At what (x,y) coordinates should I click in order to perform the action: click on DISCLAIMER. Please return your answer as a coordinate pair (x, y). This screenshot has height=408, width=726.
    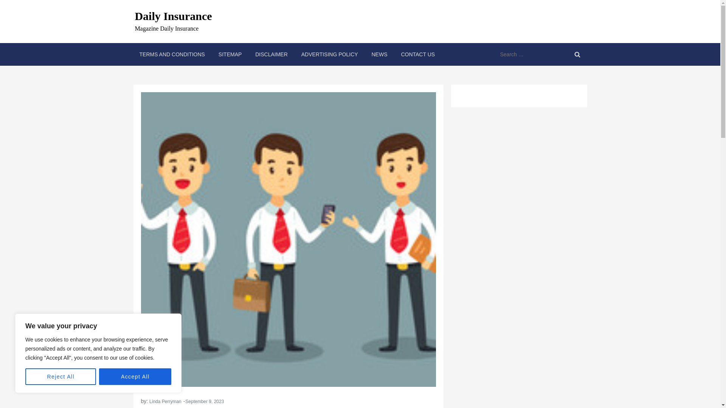
    Looking at the image, I should click on (271, 54).